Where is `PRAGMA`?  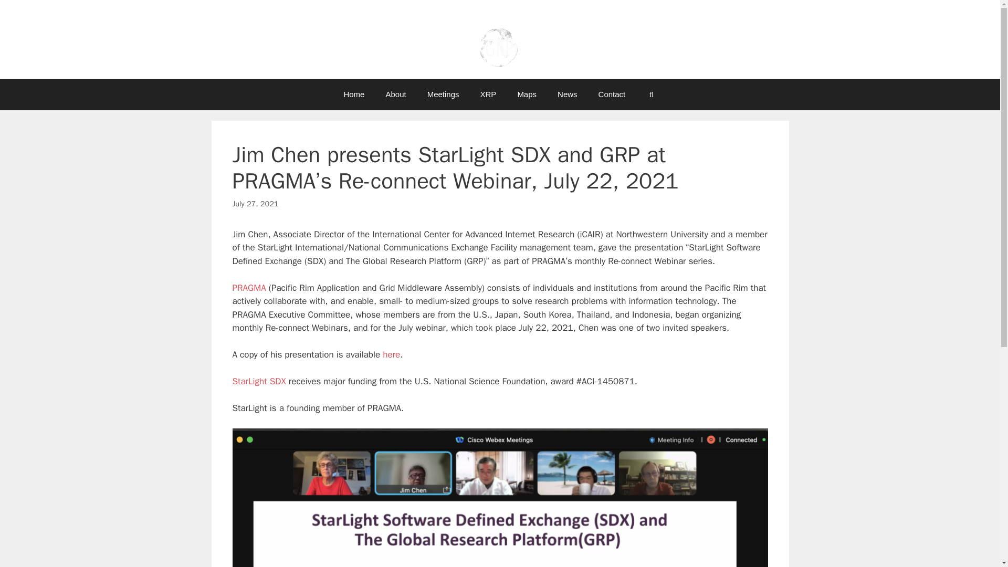 PRAGMA is located at coordinates (249, 288).